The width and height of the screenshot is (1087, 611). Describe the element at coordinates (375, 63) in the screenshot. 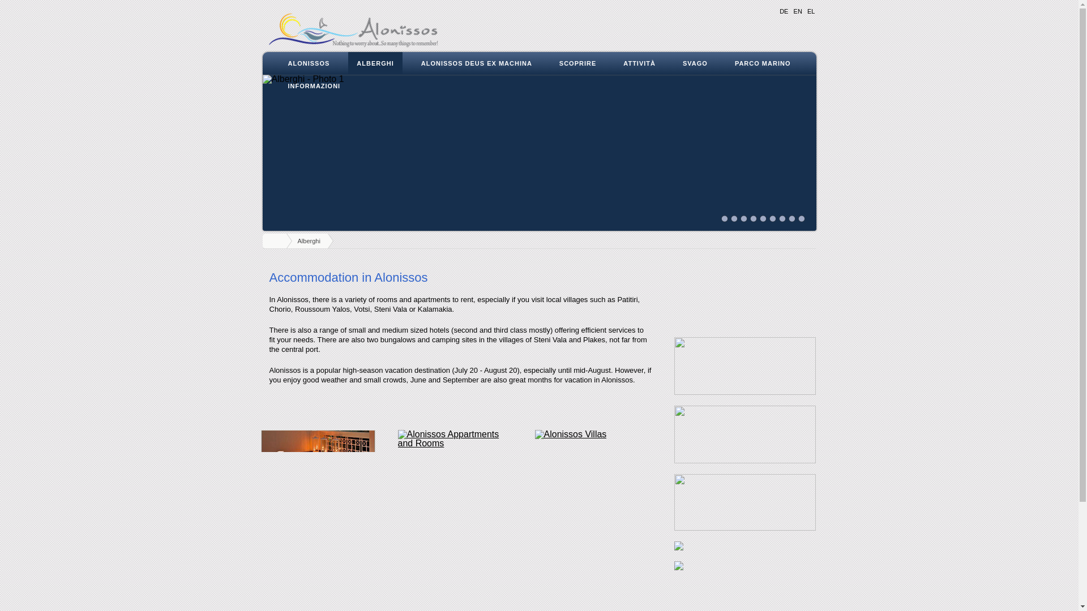

I see `Alberghi` at that location.